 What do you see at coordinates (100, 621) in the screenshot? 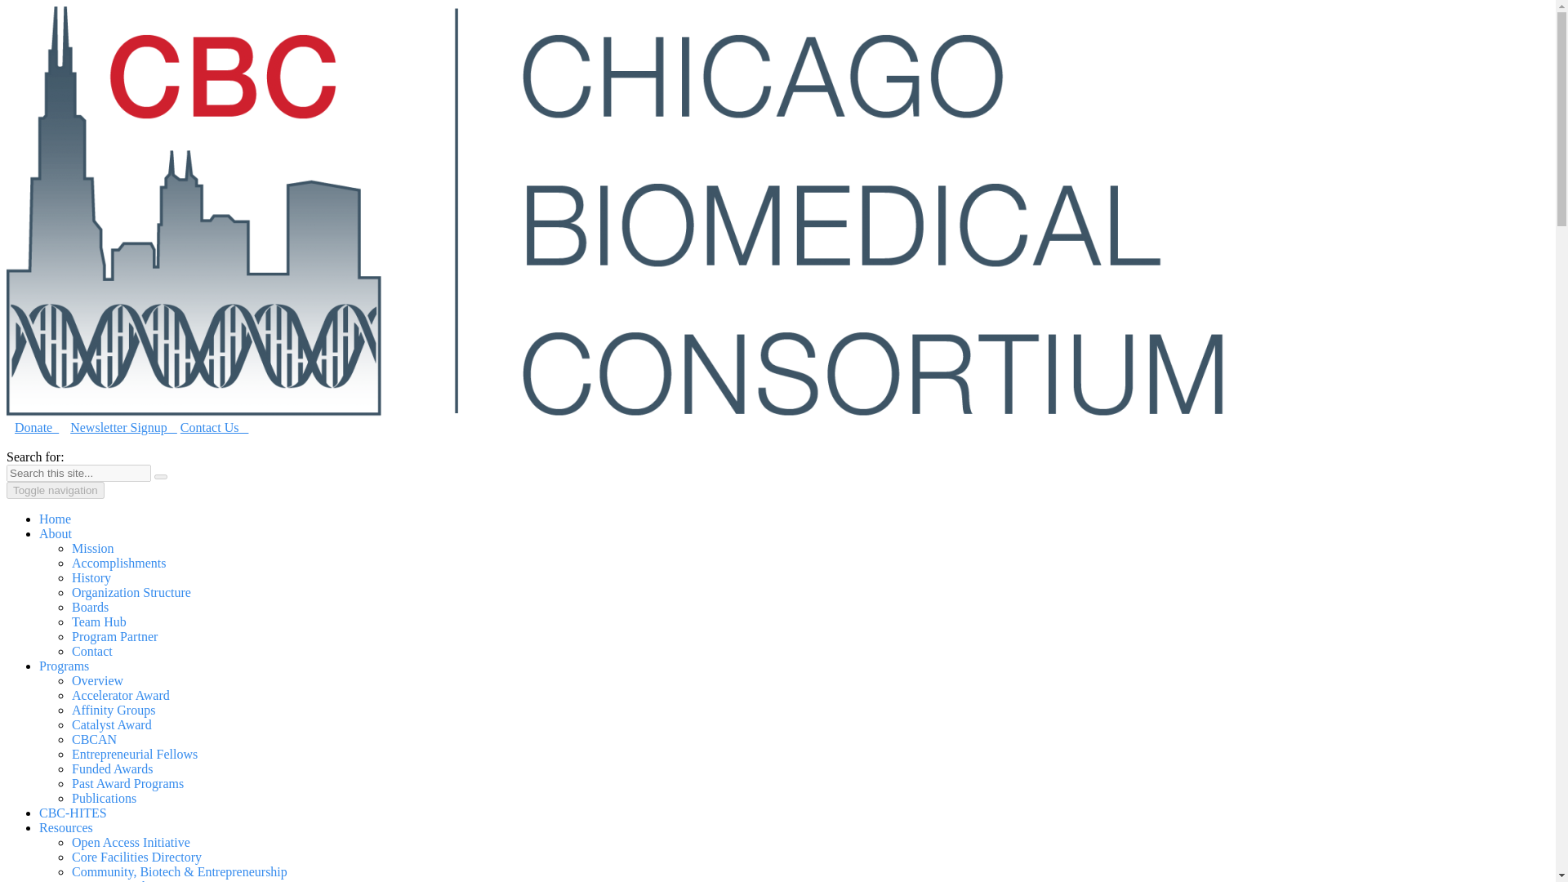
I see `Team Hub` at bounding box center [100, 621].